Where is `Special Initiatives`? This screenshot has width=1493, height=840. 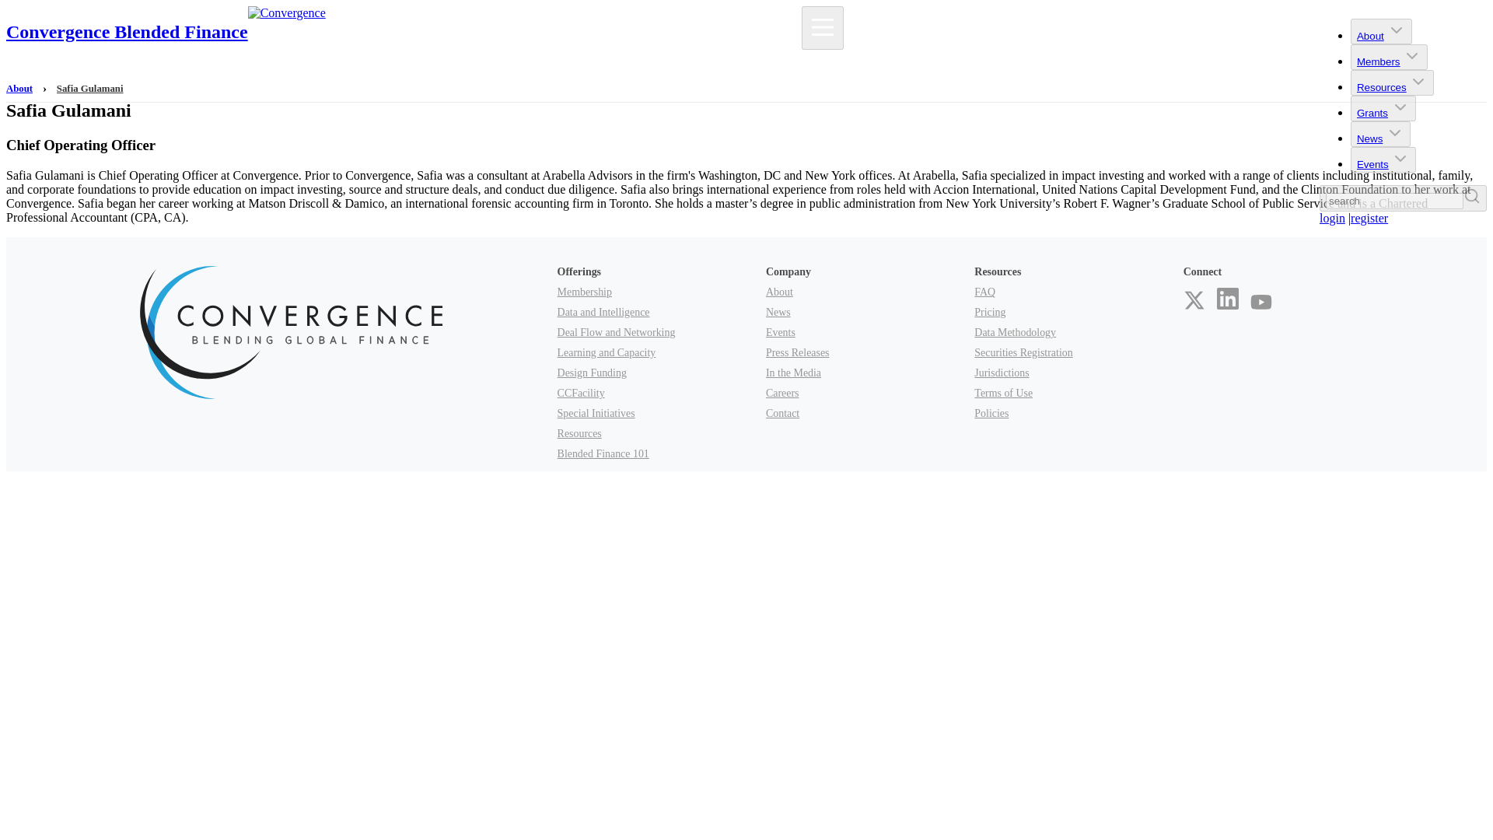 Special Initiatives is located at coordinates (596, 412).